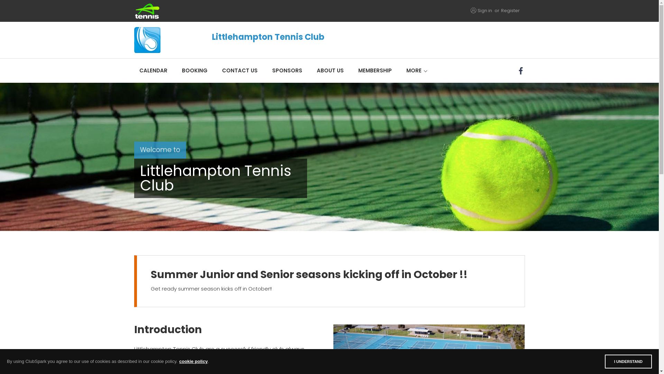 The height and width of the screenshot is (374, 664). What do you see at coordinates (628, 362) in the screenshot?
I see `I UNDERSTAND` at bounding box center [628, 362].